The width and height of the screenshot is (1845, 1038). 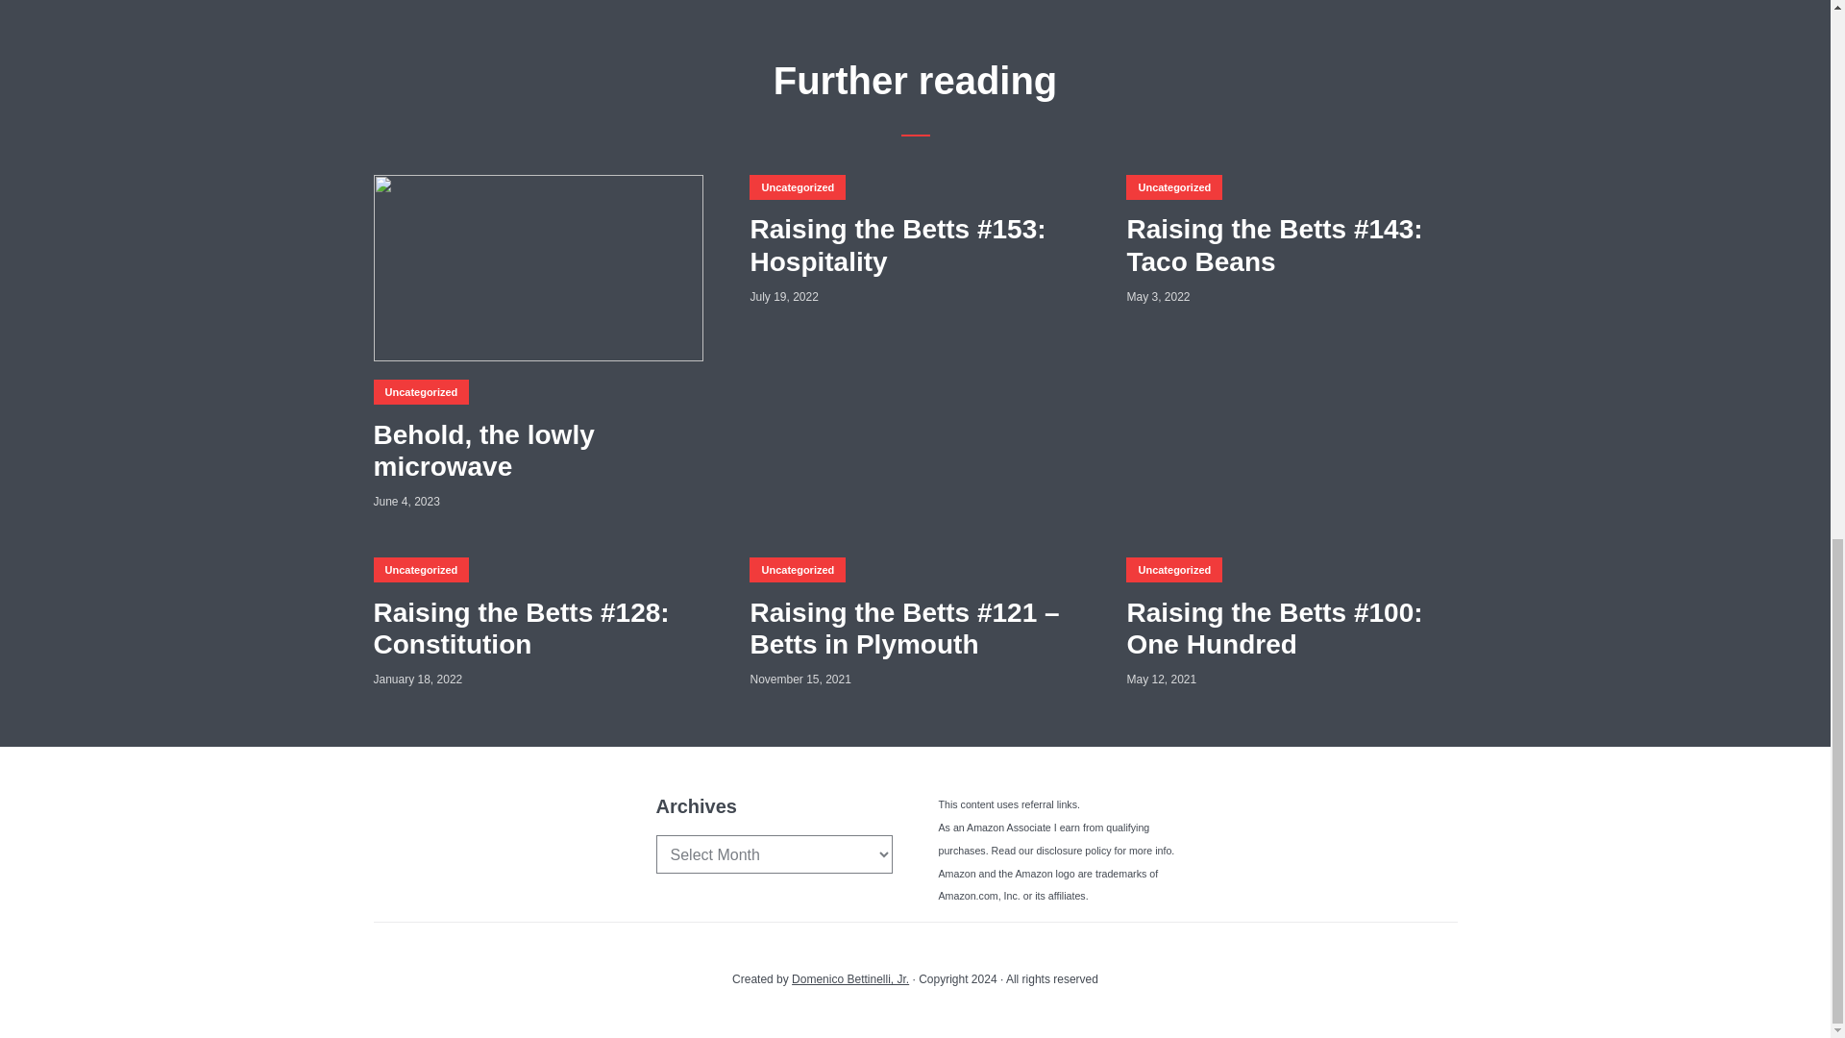 I want to click on Uncategorized, so click(x=1173, y=187).